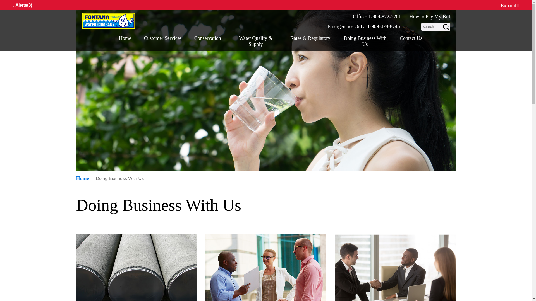 This screenshot has width=536, height=301. Describe the element at coordinates (162, 41) in the screenshot. I see `Customer Services` at that location.